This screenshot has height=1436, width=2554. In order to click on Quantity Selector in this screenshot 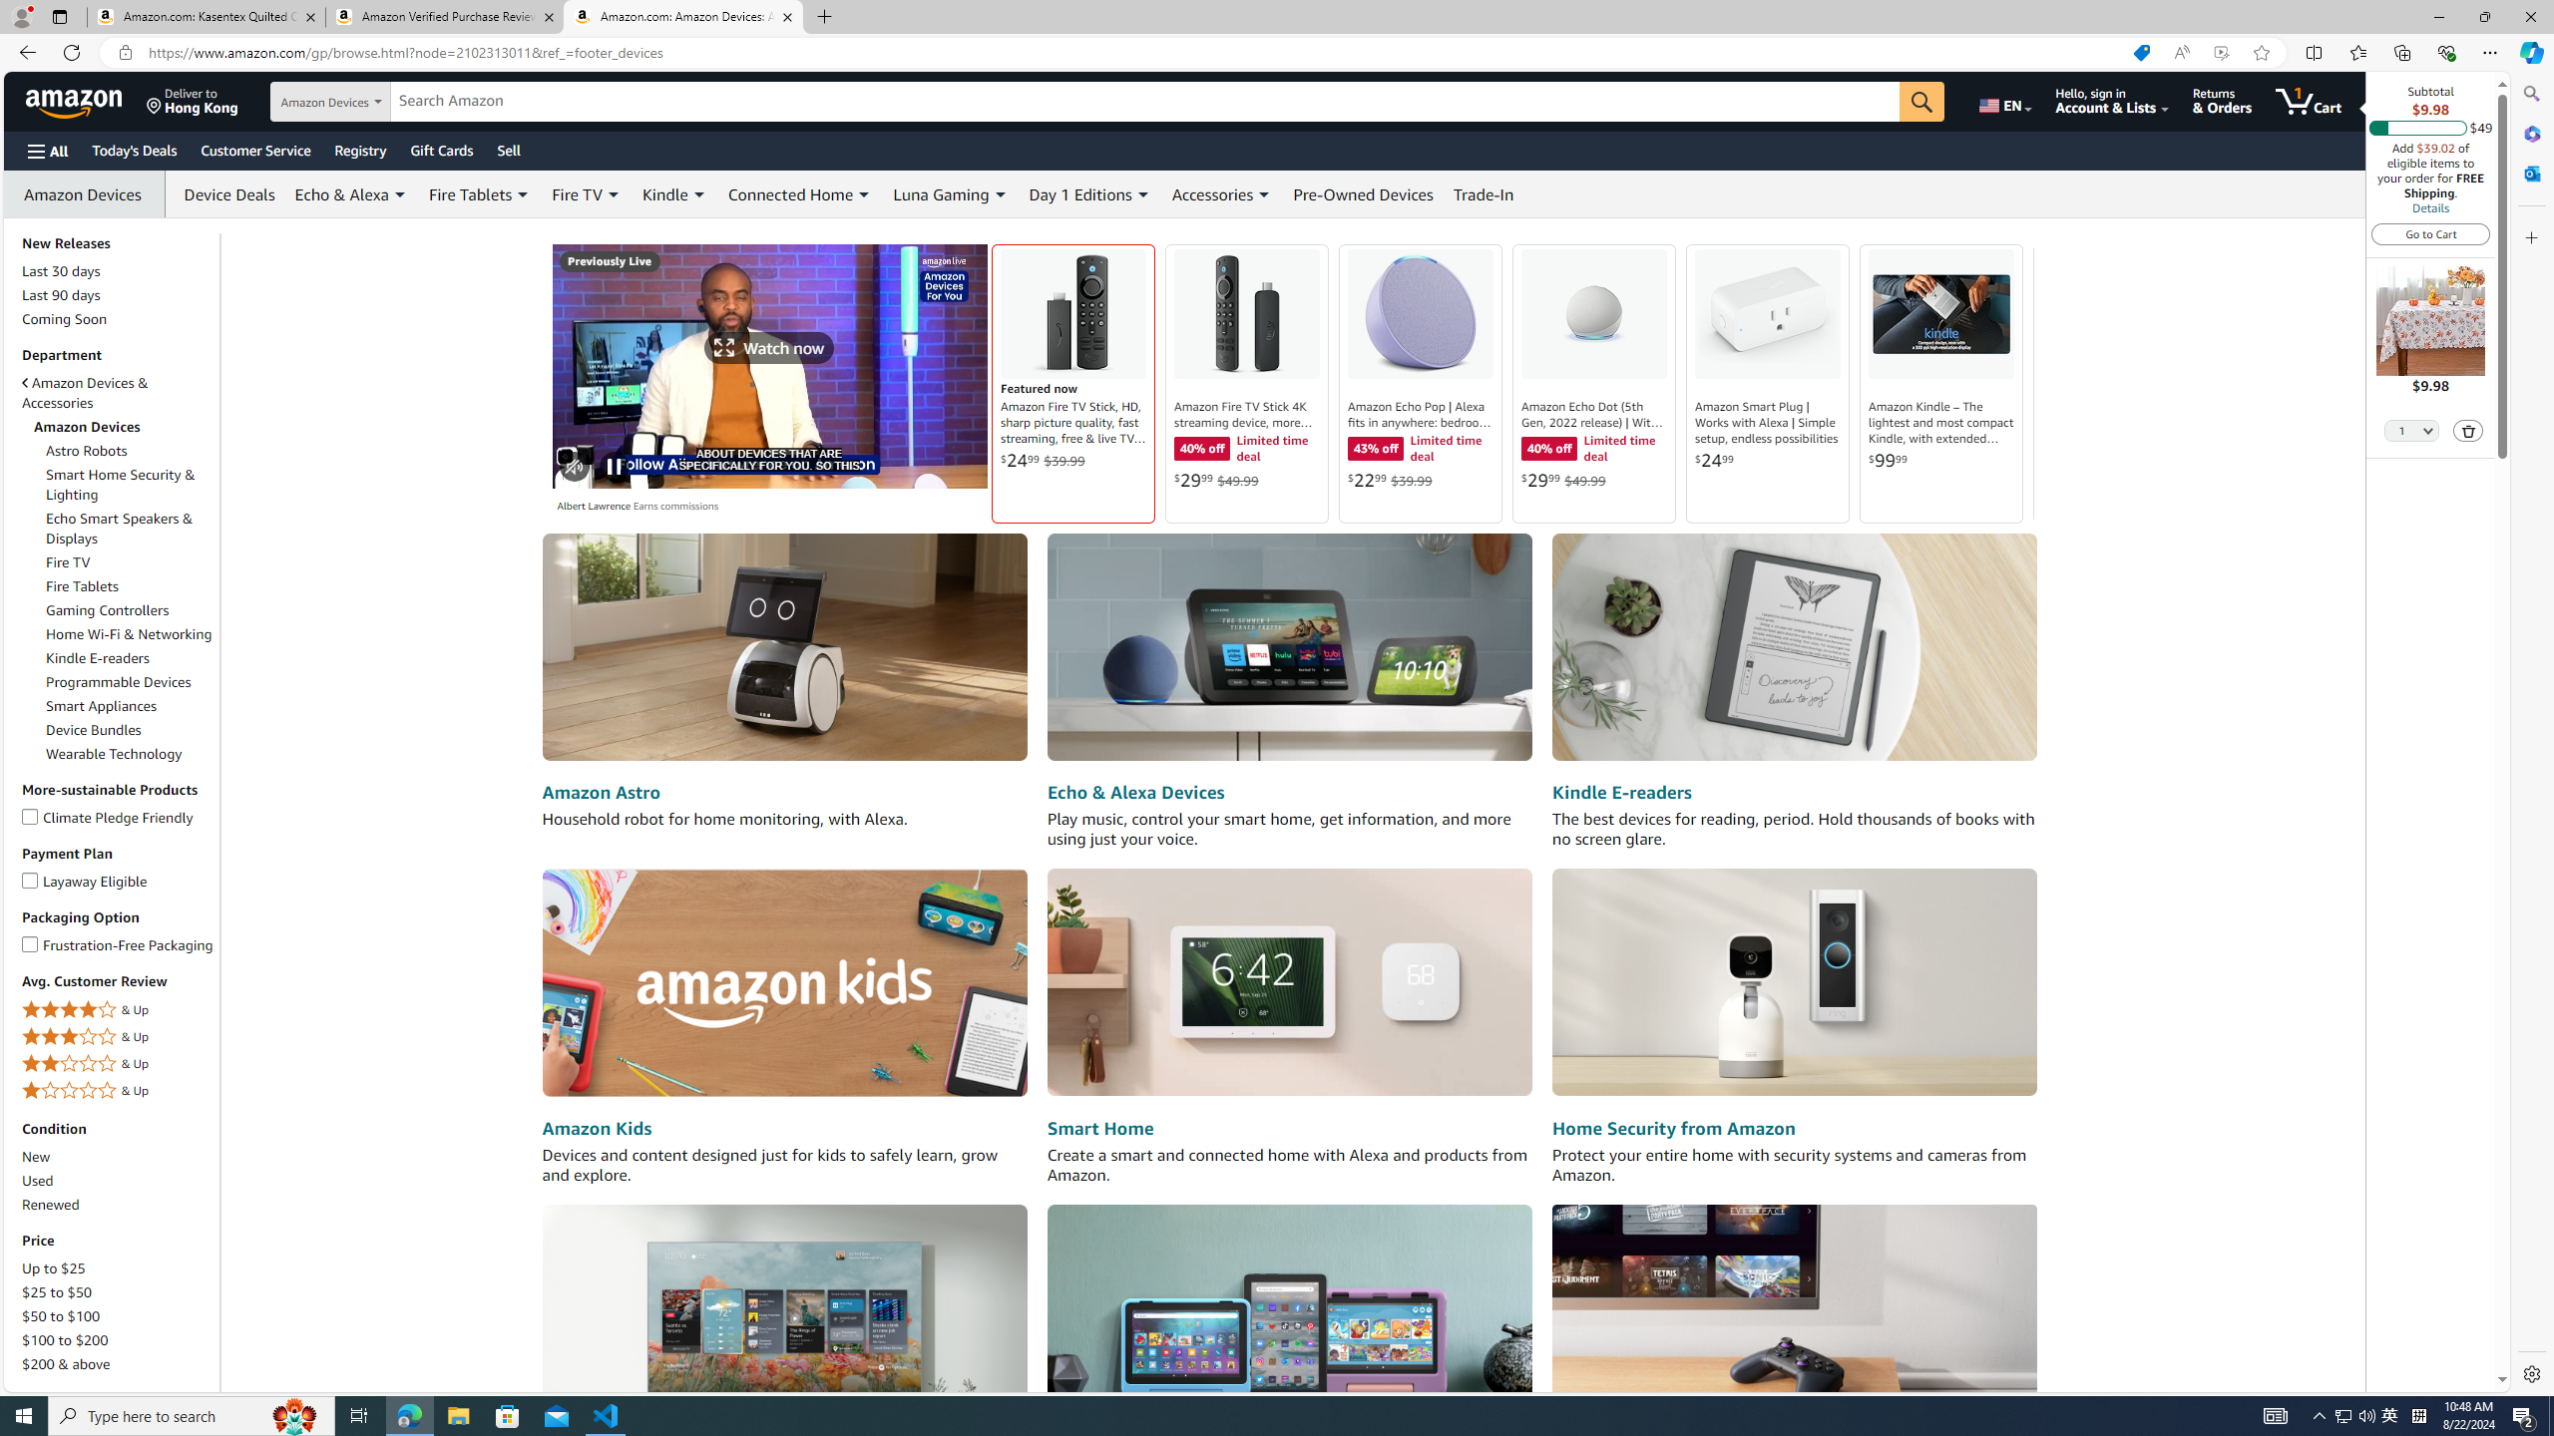, I will do `click(2412, 430)`.